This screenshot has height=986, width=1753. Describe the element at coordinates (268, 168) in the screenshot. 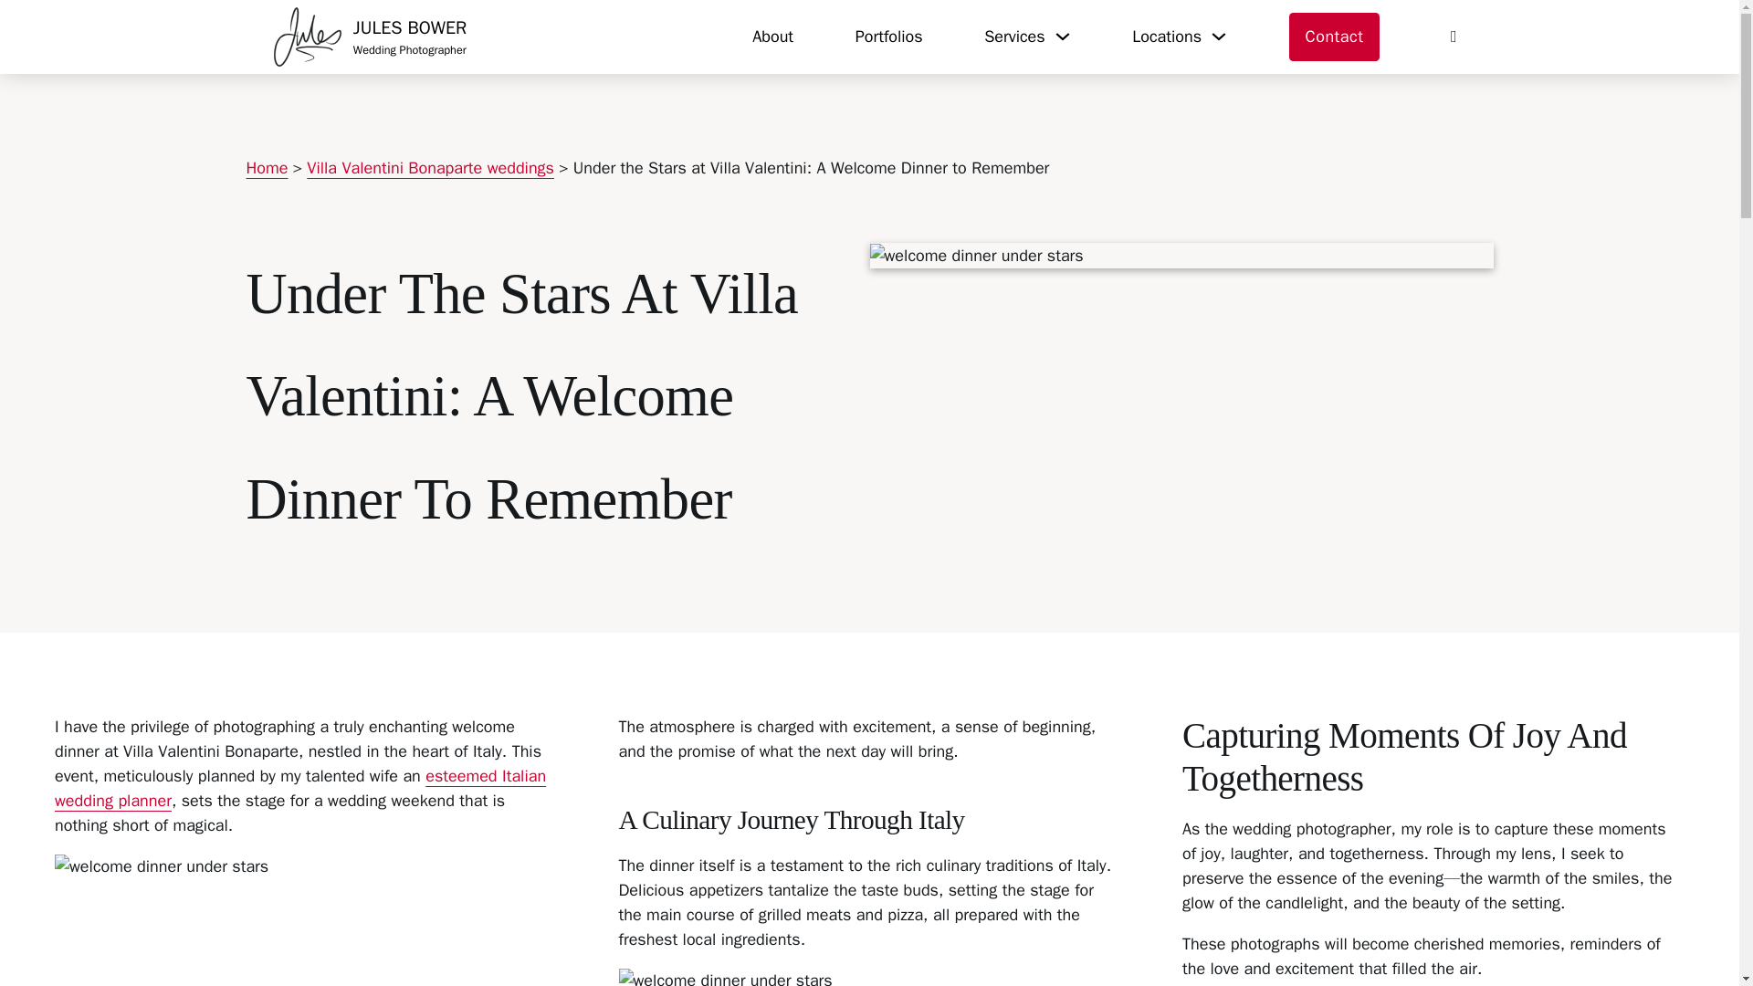

I see `Home` at that location.